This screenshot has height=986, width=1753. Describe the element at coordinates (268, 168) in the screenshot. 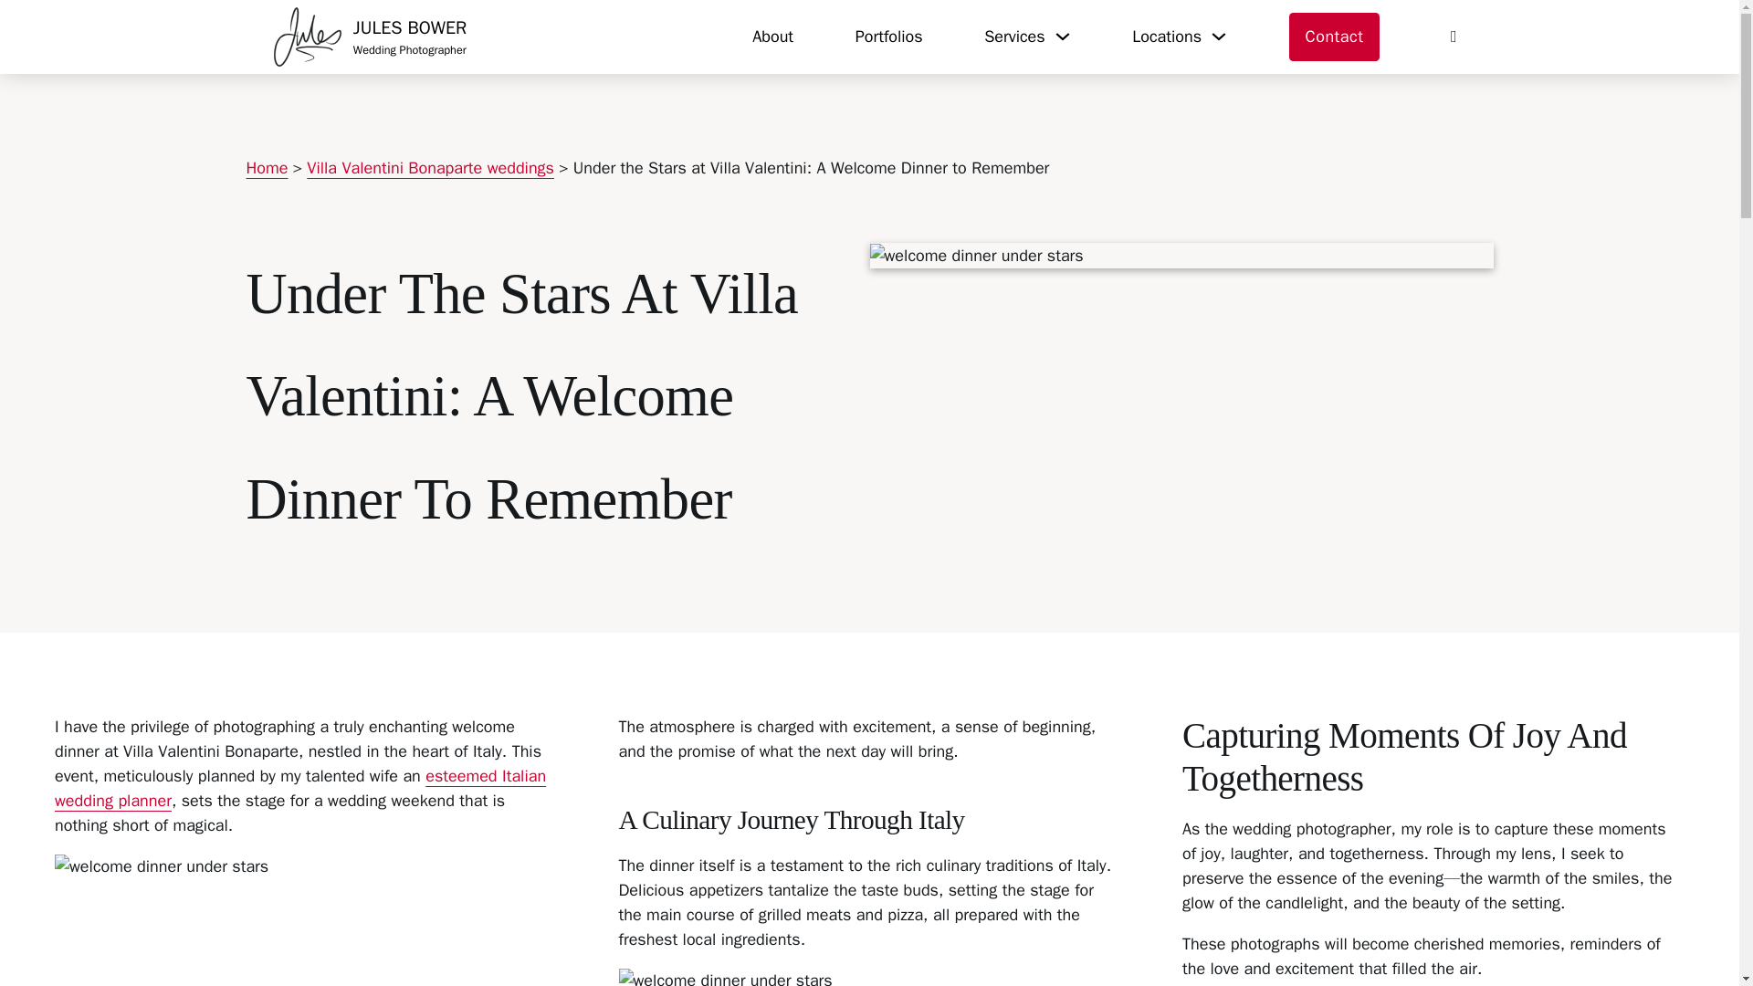

I see `Home` at that location.